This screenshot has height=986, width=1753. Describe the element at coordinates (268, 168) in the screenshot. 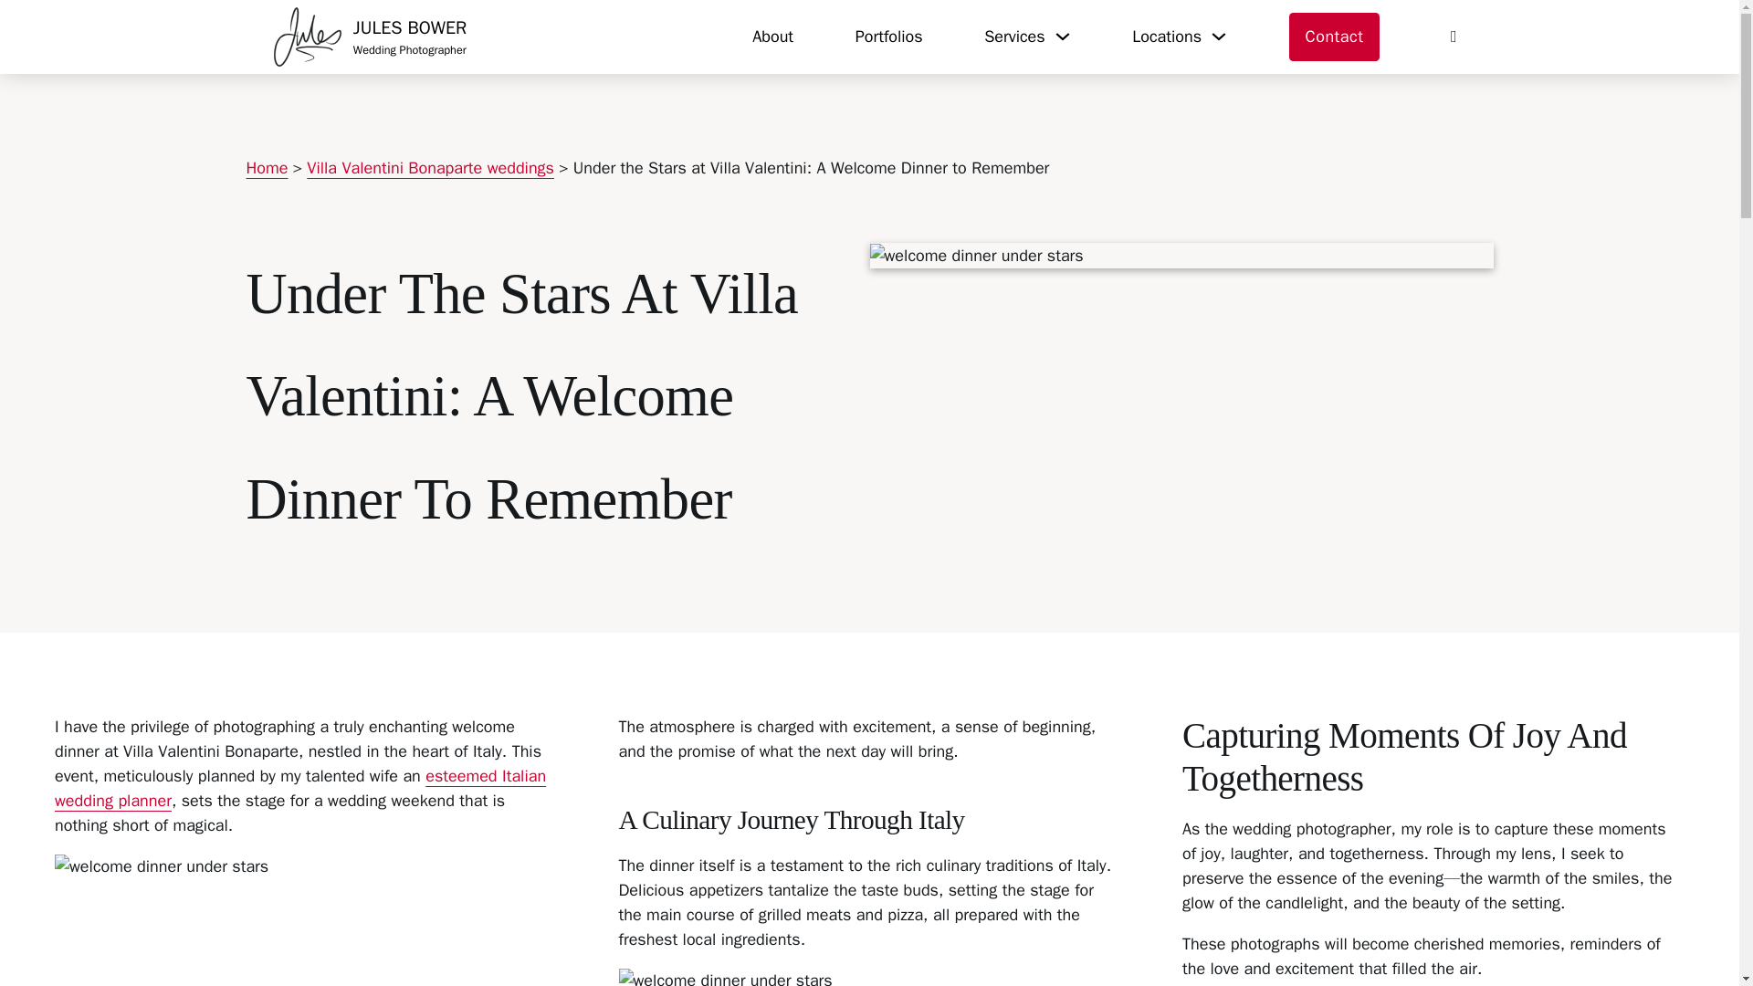

I see `Home` at that location.